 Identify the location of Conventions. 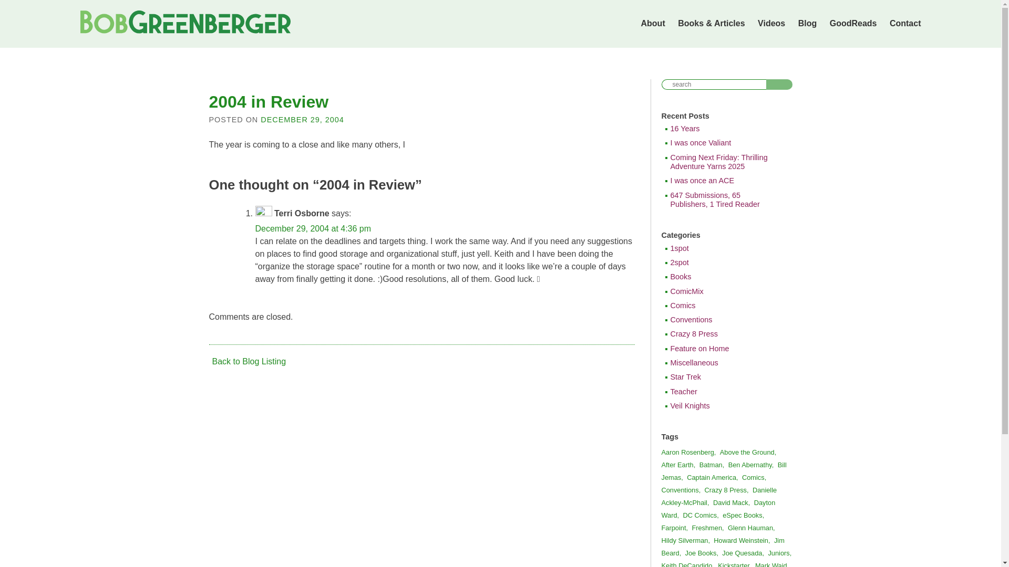
(724, 319).